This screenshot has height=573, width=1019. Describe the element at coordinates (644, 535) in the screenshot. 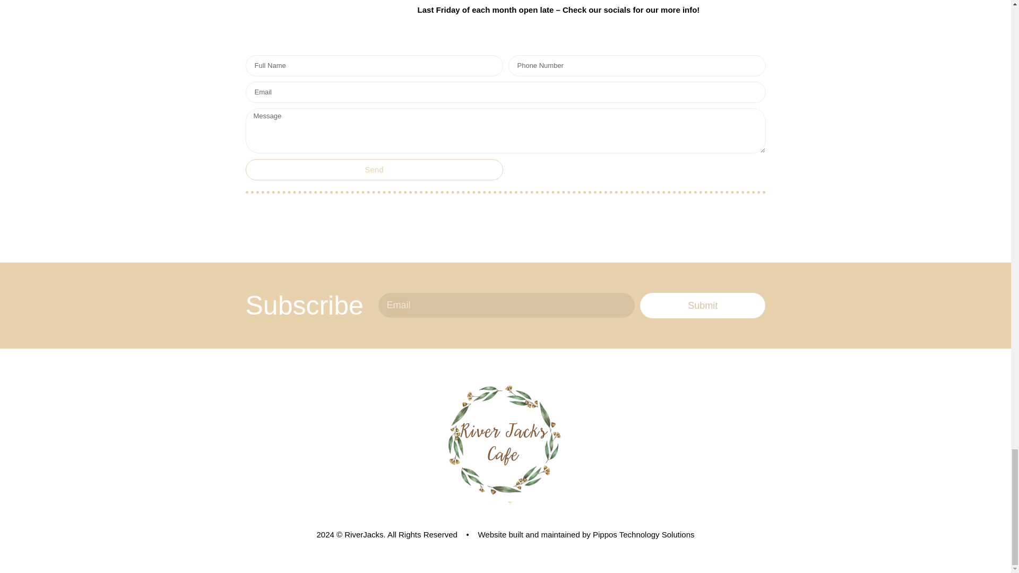

I see `Pippos Technology Solutions` at that location.